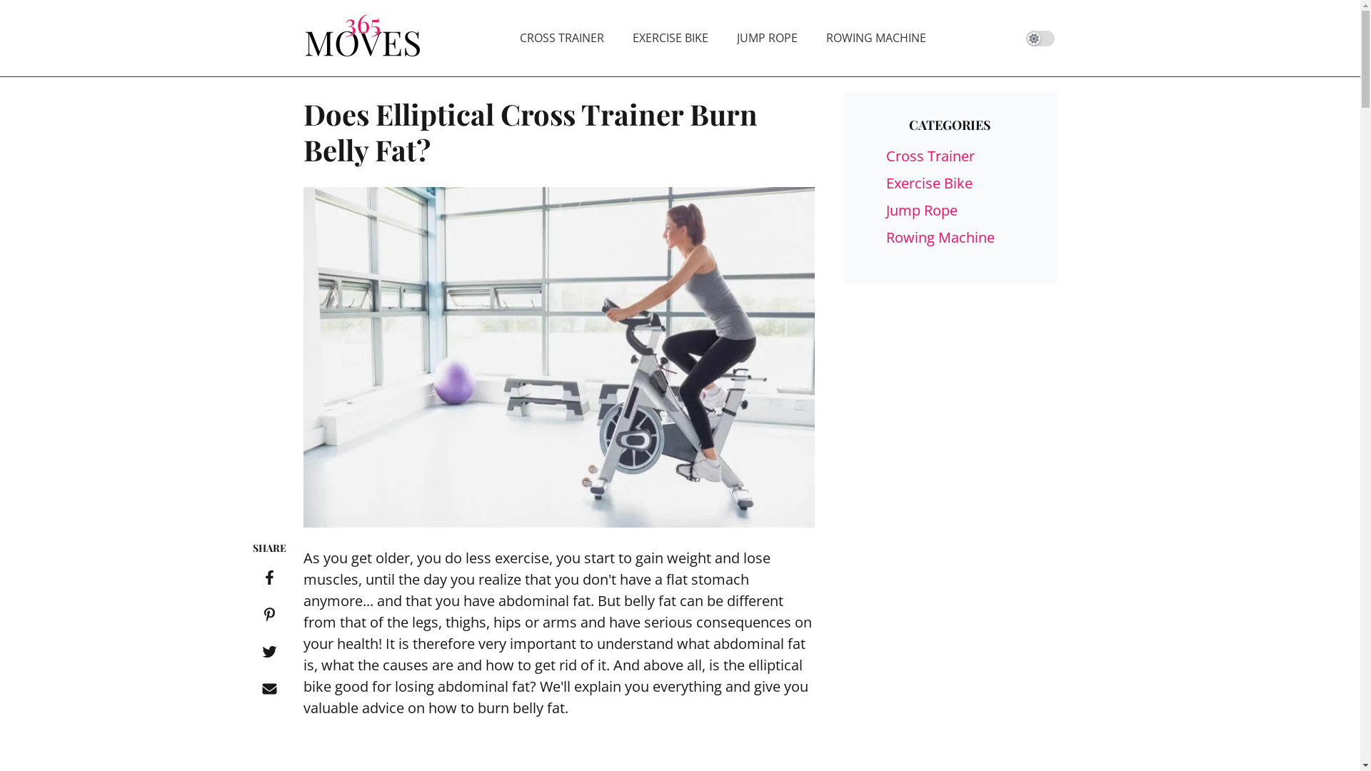 The width and height of the screenshot is (1371, 771). What do you see at coordinates (562, 38) in the screenshot?
I see `CROSS TRAINER` at bounding box center [562, 38].